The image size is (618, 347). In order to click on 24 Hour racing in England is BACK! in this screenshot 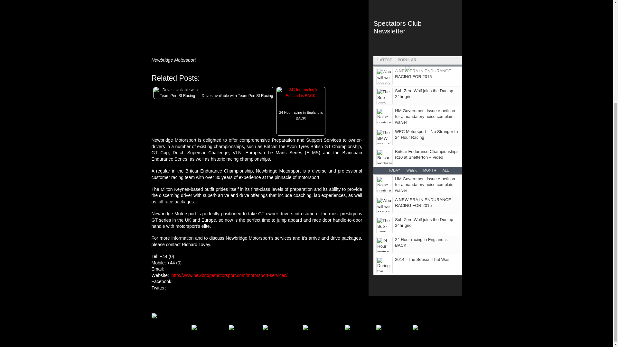, I will do `click(301, 122)`.